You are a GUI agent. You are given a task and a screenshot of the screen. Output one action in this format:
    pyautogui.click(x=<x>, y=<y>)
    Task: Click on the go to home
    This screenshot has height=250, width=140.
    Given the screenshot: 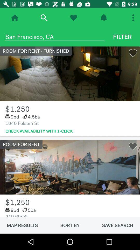 What is the action you would take?
    pyautogui.click(x=15, y=18)
    